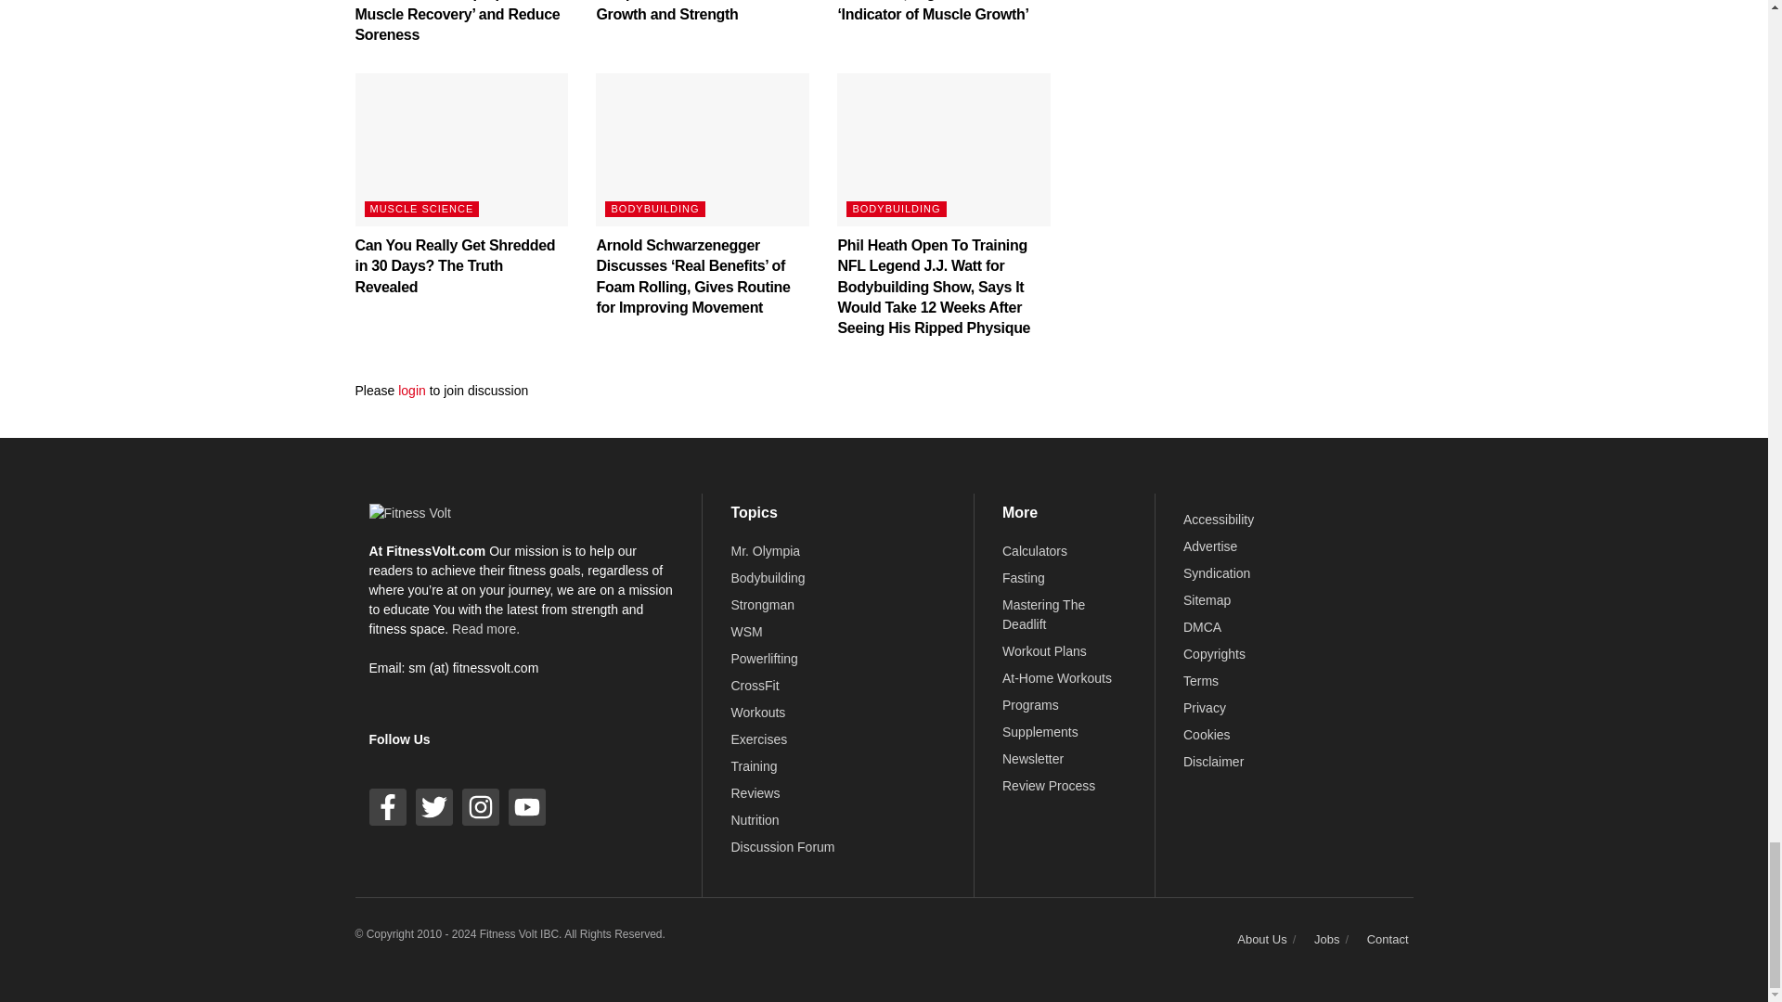 This screenshot has height=1002, width=1782. What do you see at coordinates (486, 628) in the screenshot?
I see `Read more about Fitness Volt` at bounding box center [486, 628].